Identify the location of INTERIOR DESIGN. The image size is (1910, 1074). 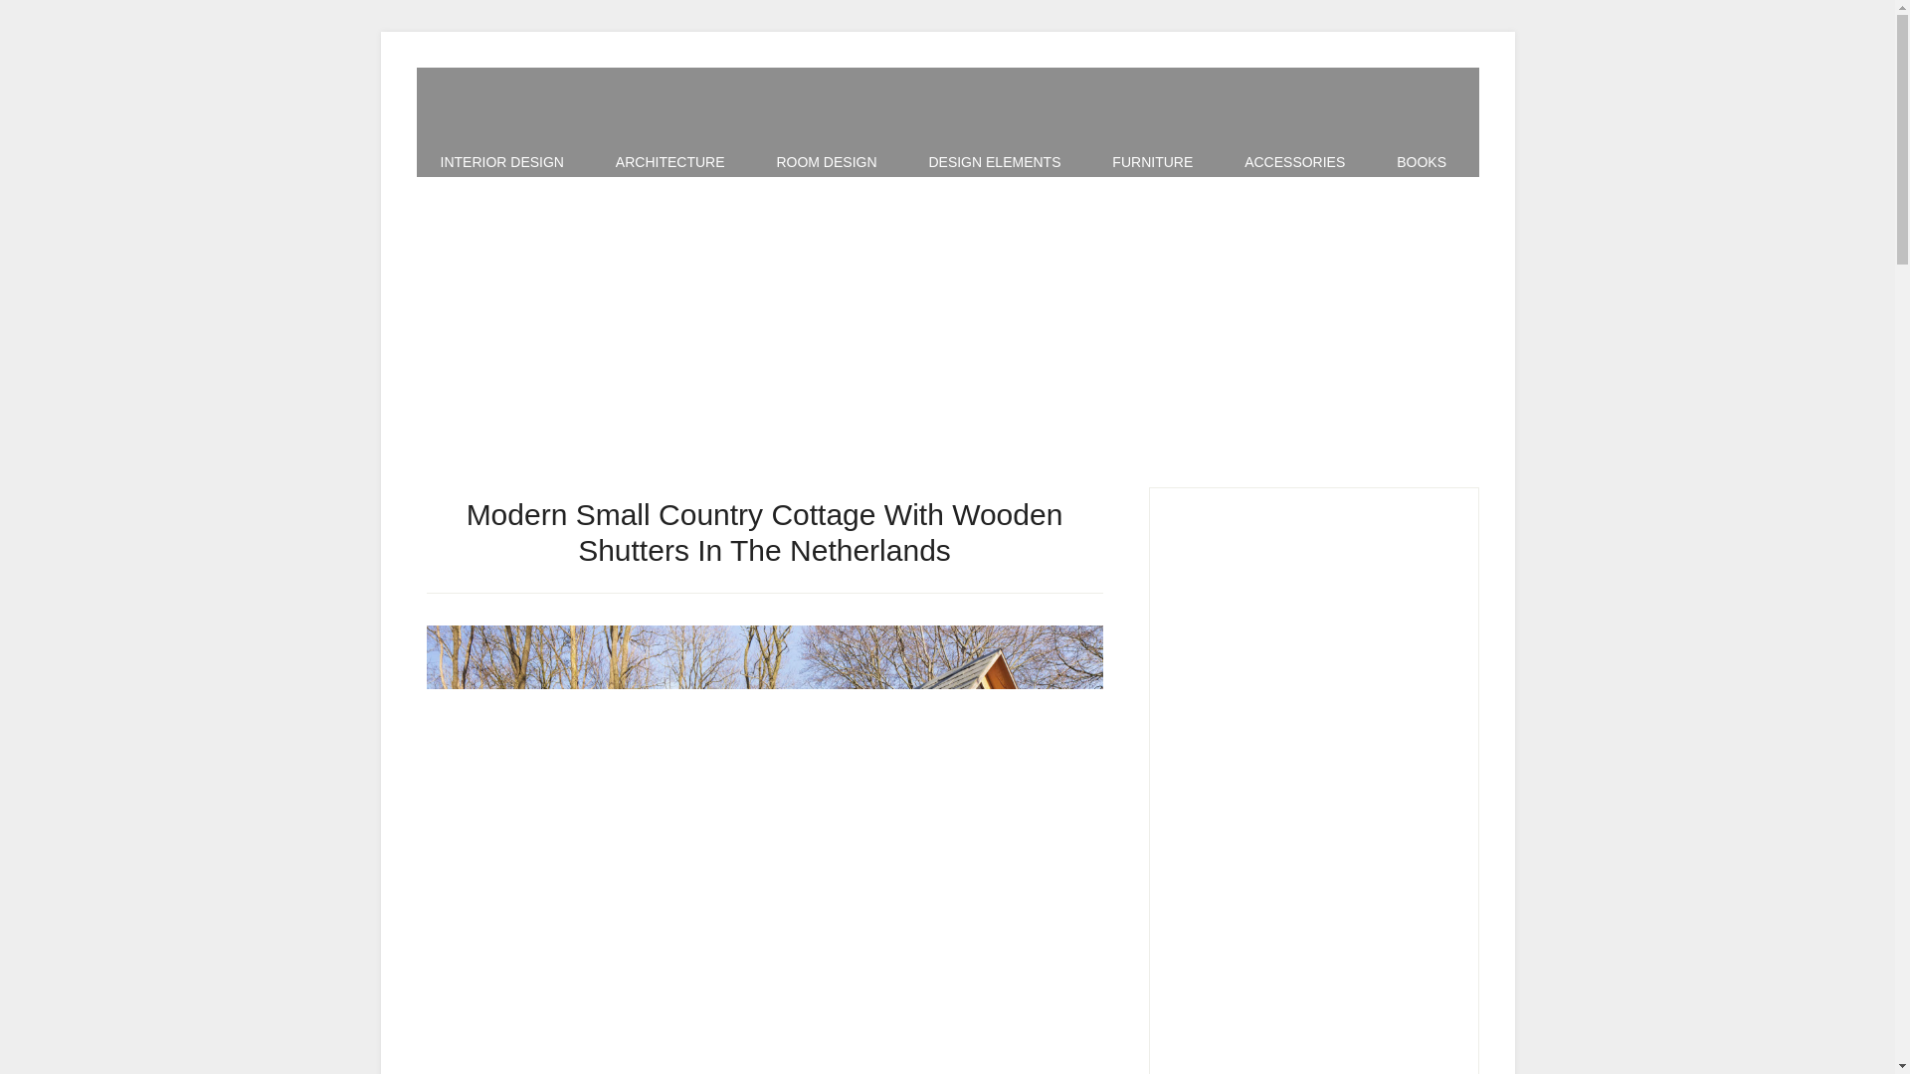
(501, 161).